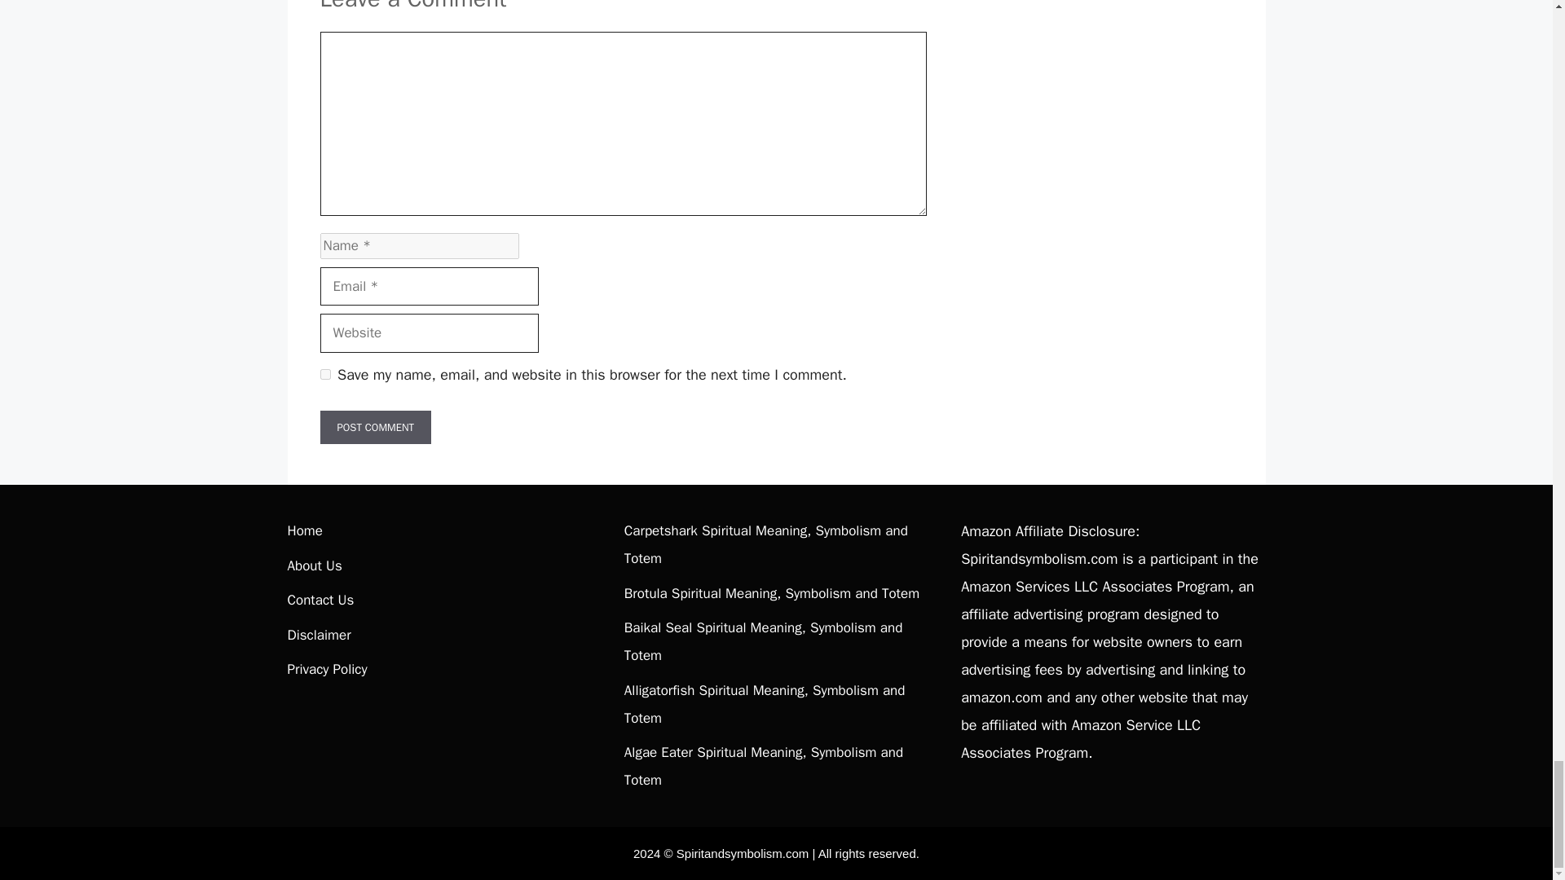  I want to click on Carpetshark Spiritual Meaning, Symbolism and Totem, so click(766, 544).